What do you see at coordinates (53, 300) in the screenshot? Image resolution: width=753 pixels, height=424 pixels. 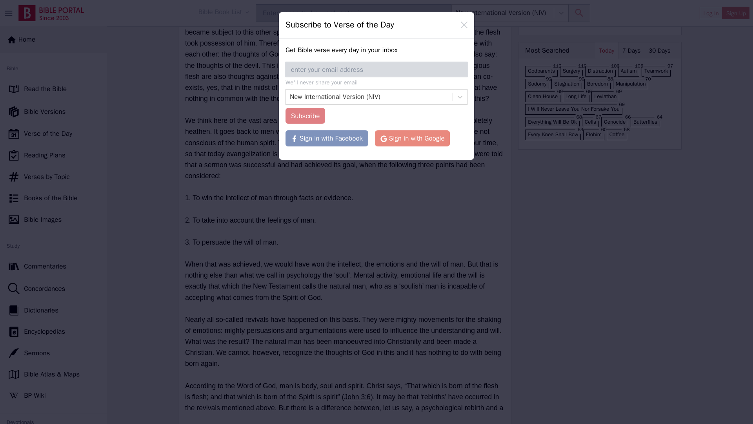 I see `Bible Stories` at bounding box center [53, 300].